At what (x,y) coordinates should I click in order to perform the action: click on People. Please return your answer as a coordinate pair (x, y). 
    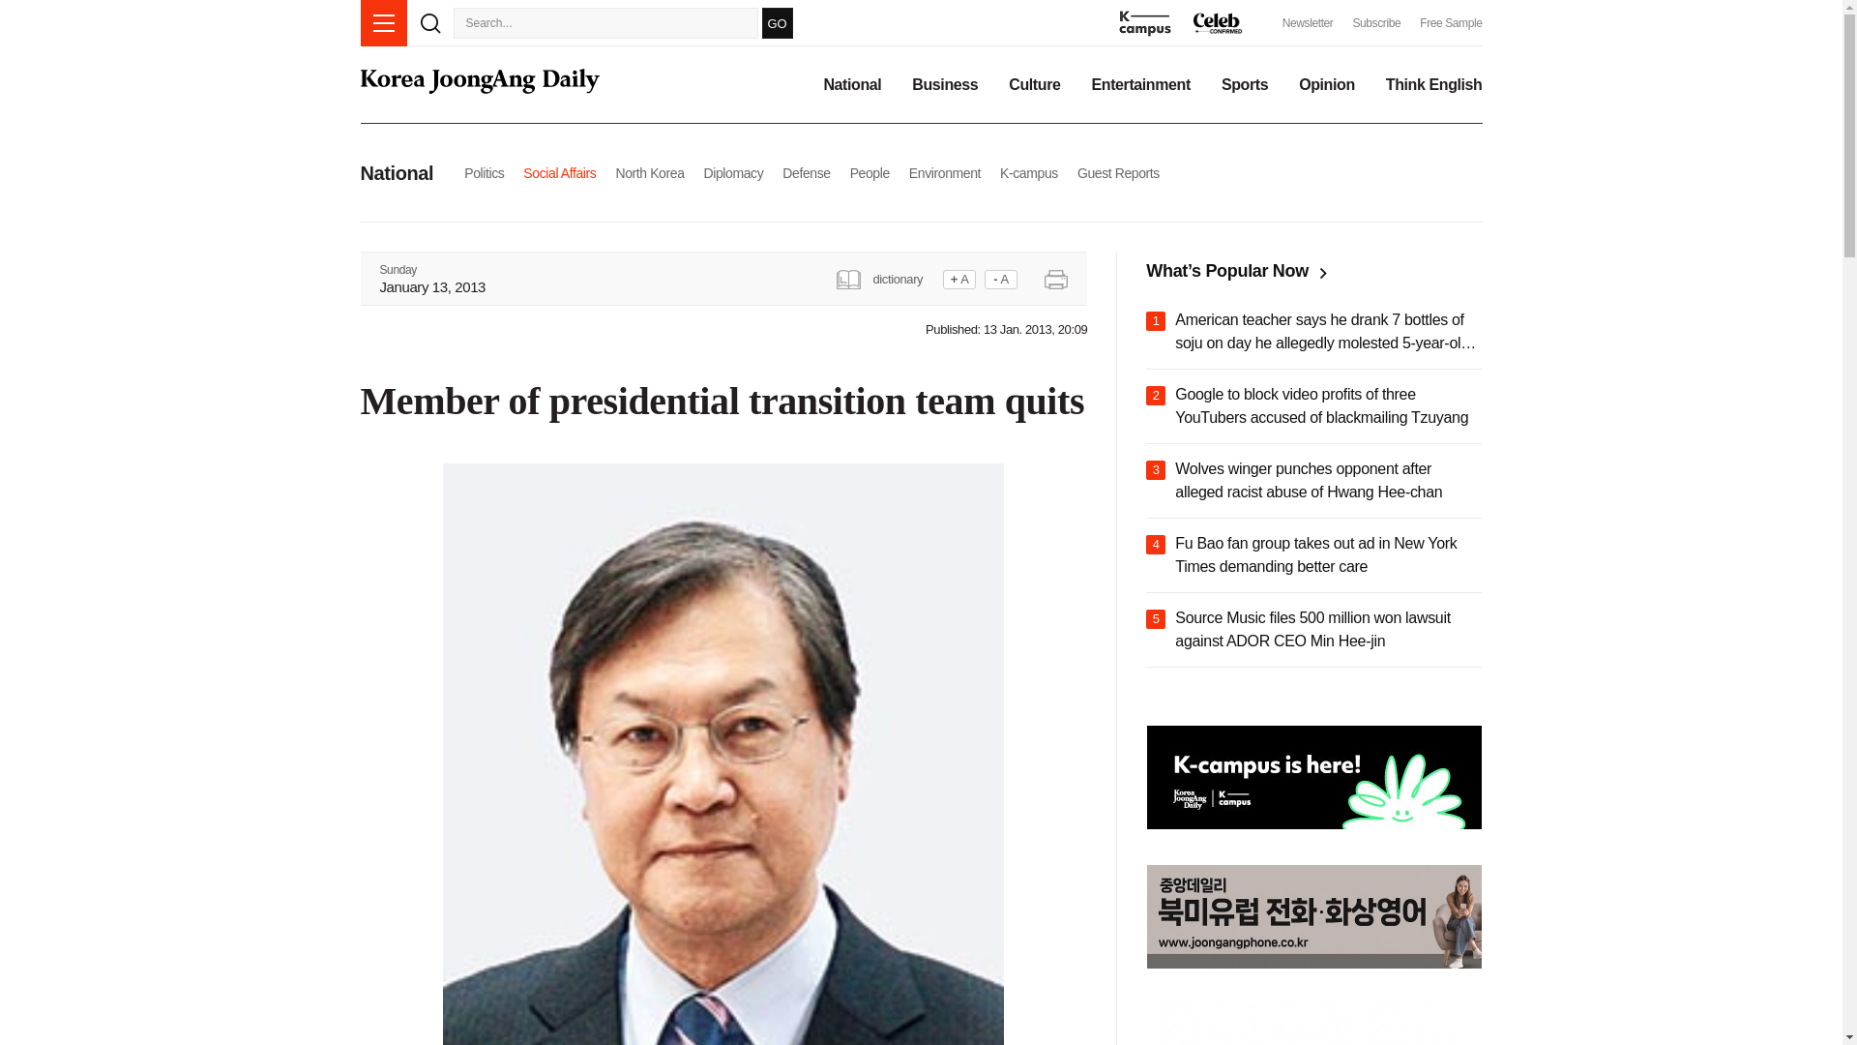
    Looking at the image, I should click on (870, 172).